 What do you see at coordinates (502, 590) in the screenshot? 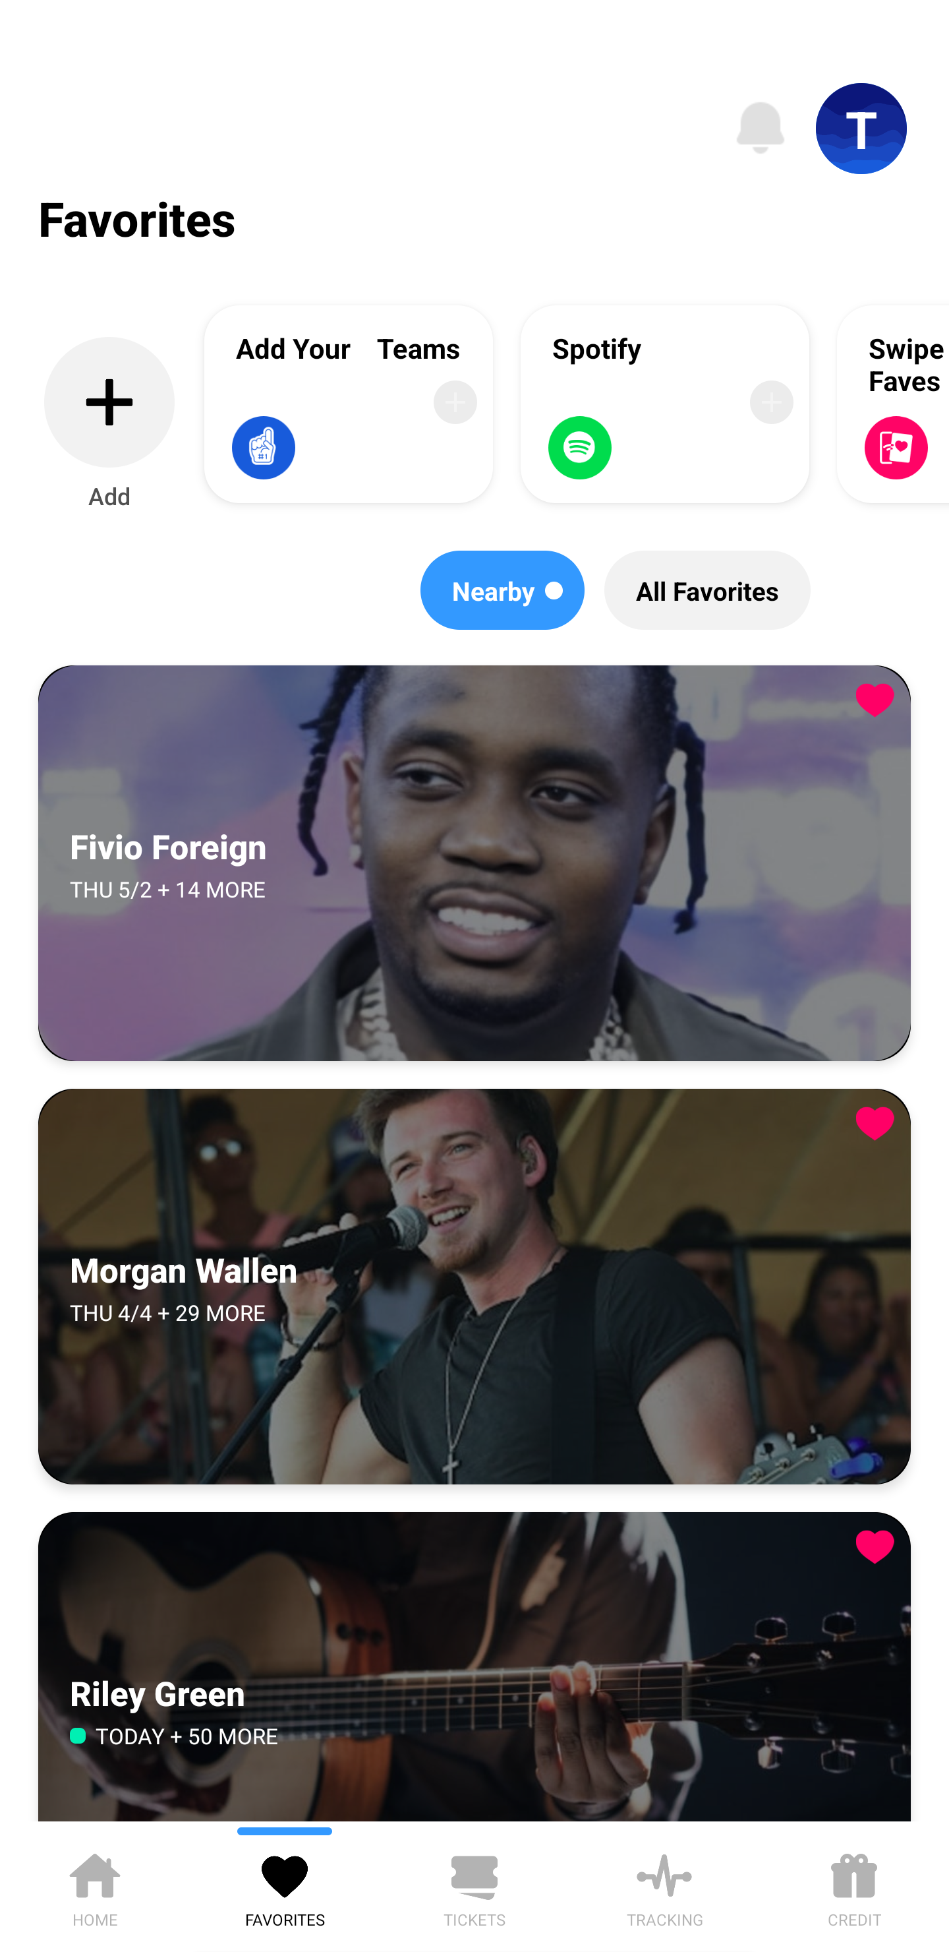
I see `Nearby` at bounding box center [502, 590].